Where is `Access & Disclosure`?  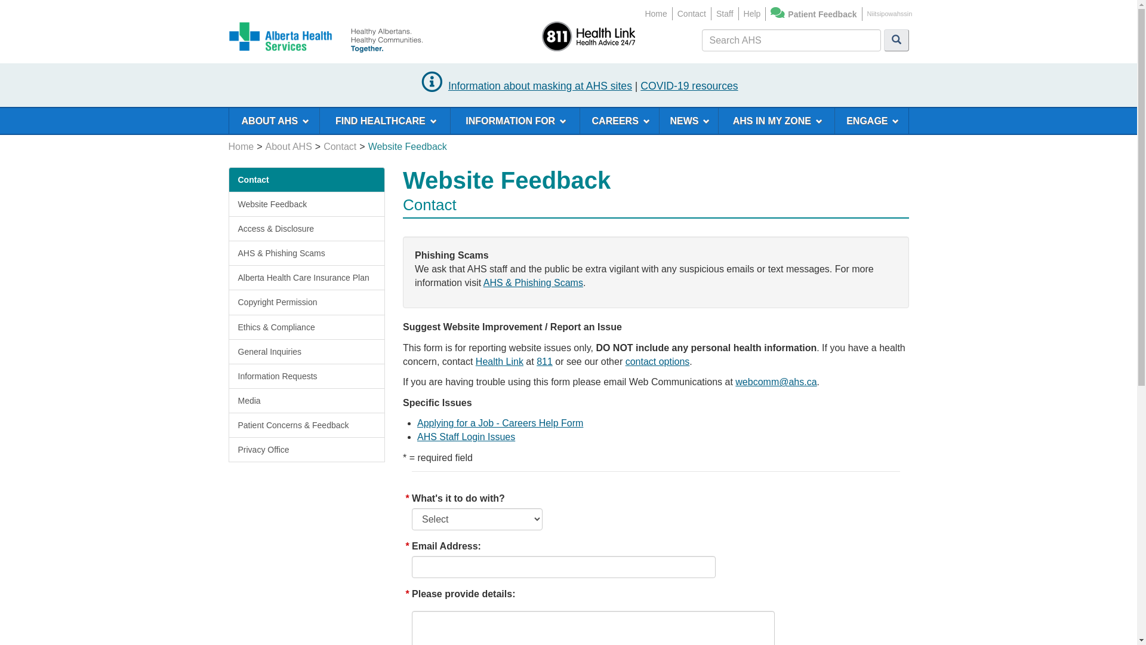
Access & Disclosure is located at coordinates (307, 229).